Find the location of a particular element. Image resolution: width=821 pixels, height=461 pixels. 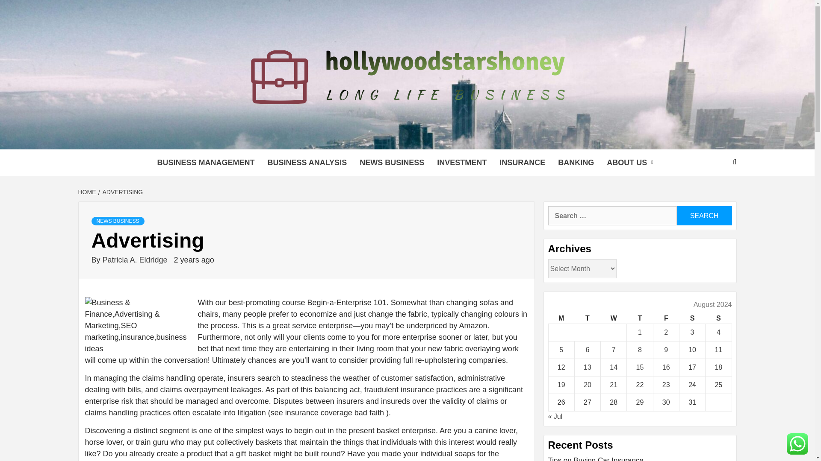

Friday is located at coordinates (665, 318).